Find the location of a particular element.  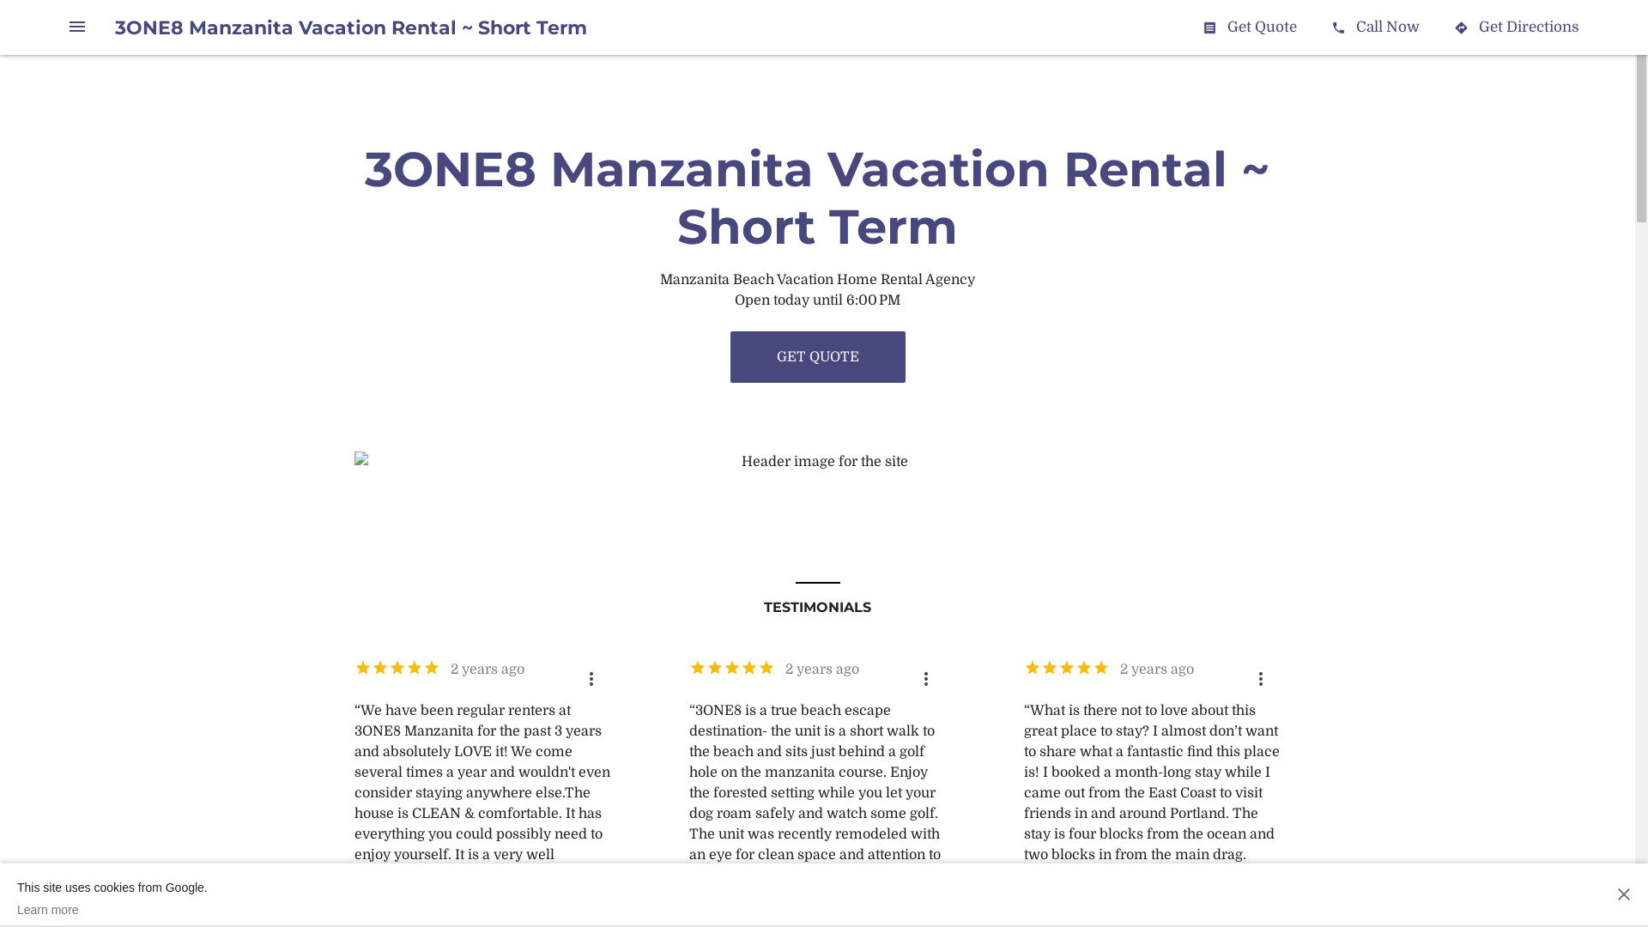

Learn more is located at coordinates (112, 910).